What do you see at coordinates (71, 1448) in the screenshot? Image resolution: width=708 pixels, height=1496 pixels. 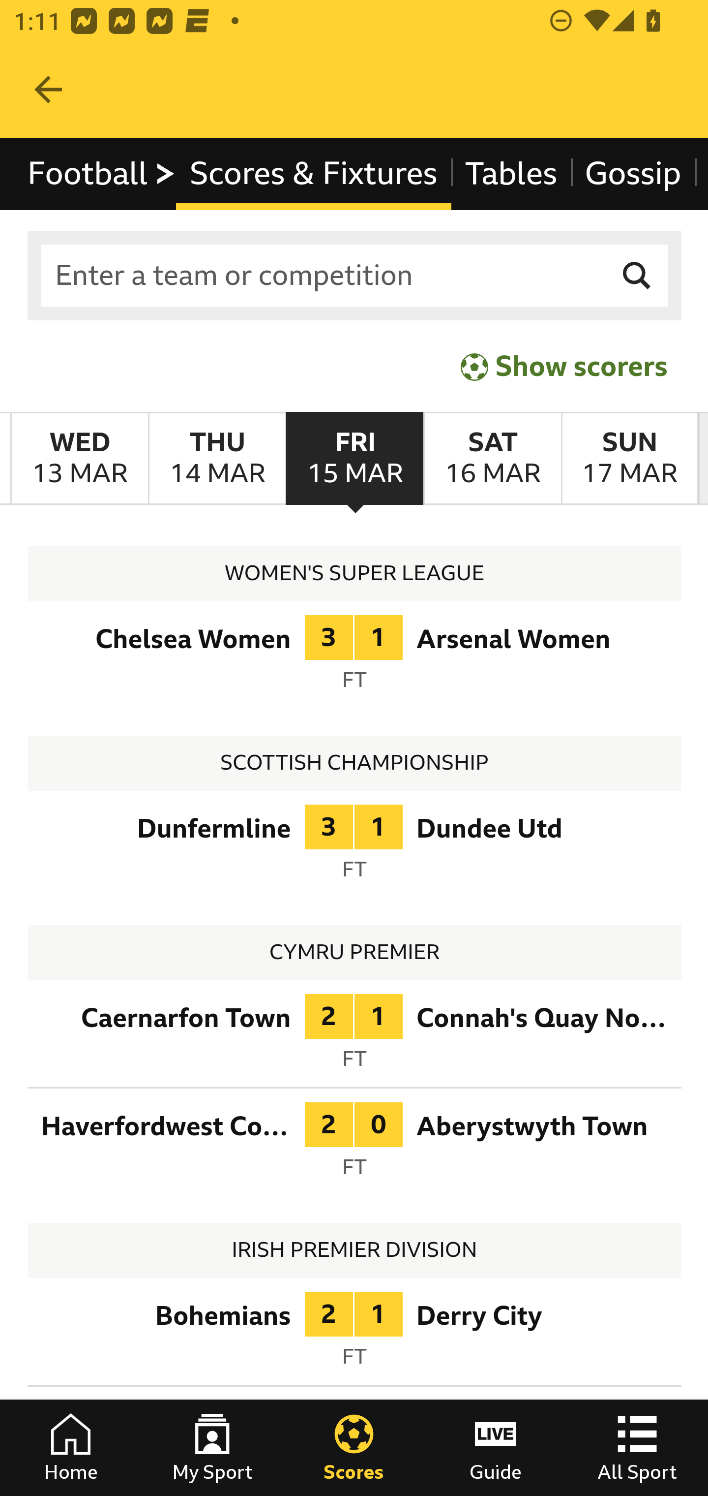 I see `Home` at bounding box center [71, 1448].